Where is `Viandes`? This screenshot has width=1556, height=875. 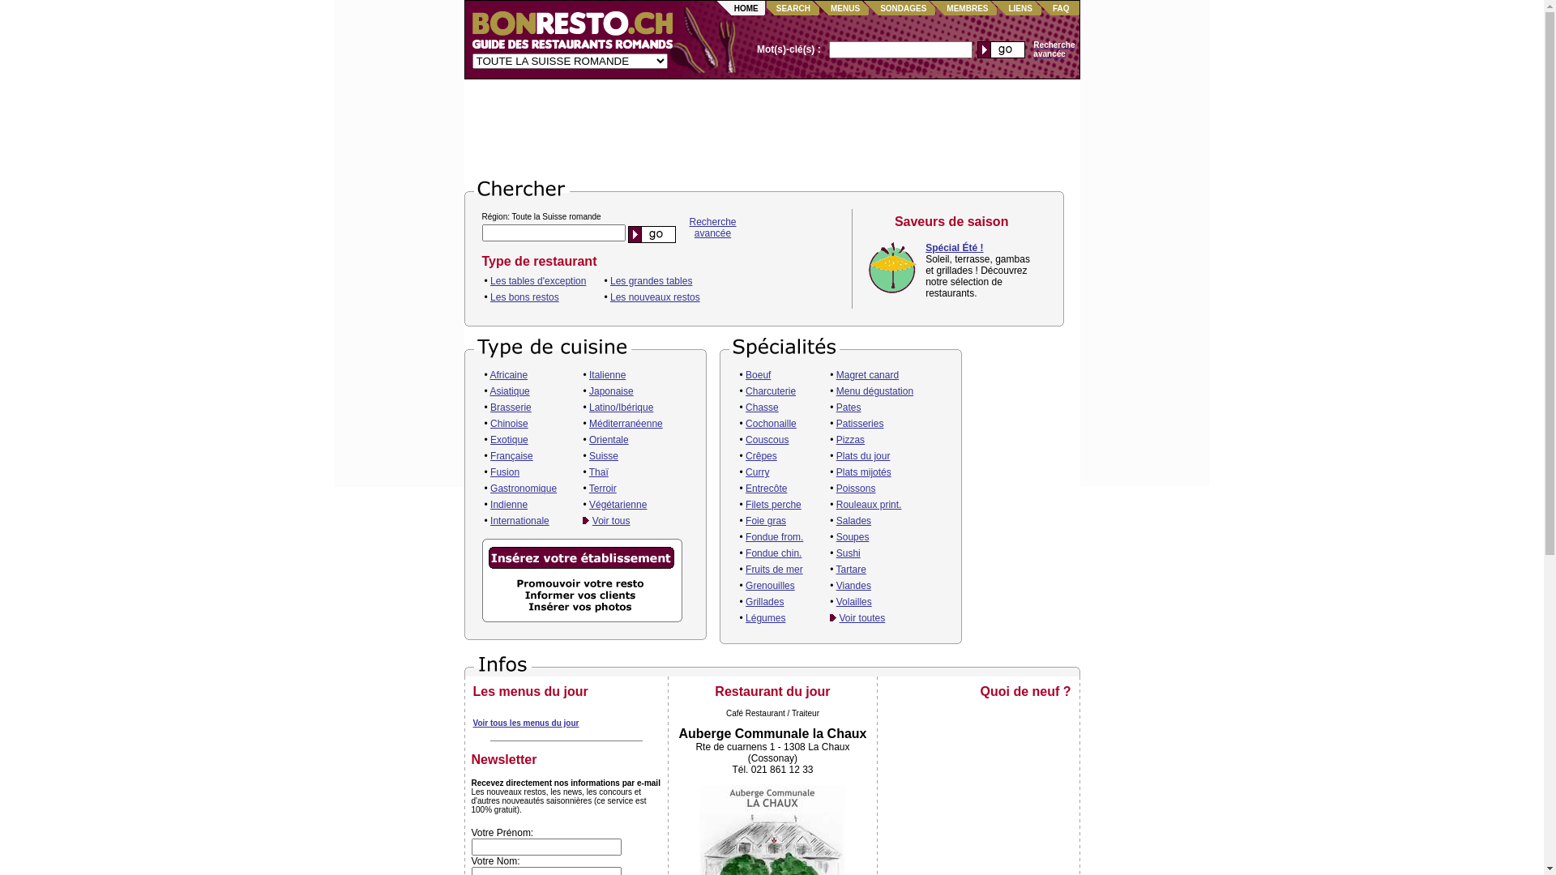 Viandes is located at coordinates (854, 586).